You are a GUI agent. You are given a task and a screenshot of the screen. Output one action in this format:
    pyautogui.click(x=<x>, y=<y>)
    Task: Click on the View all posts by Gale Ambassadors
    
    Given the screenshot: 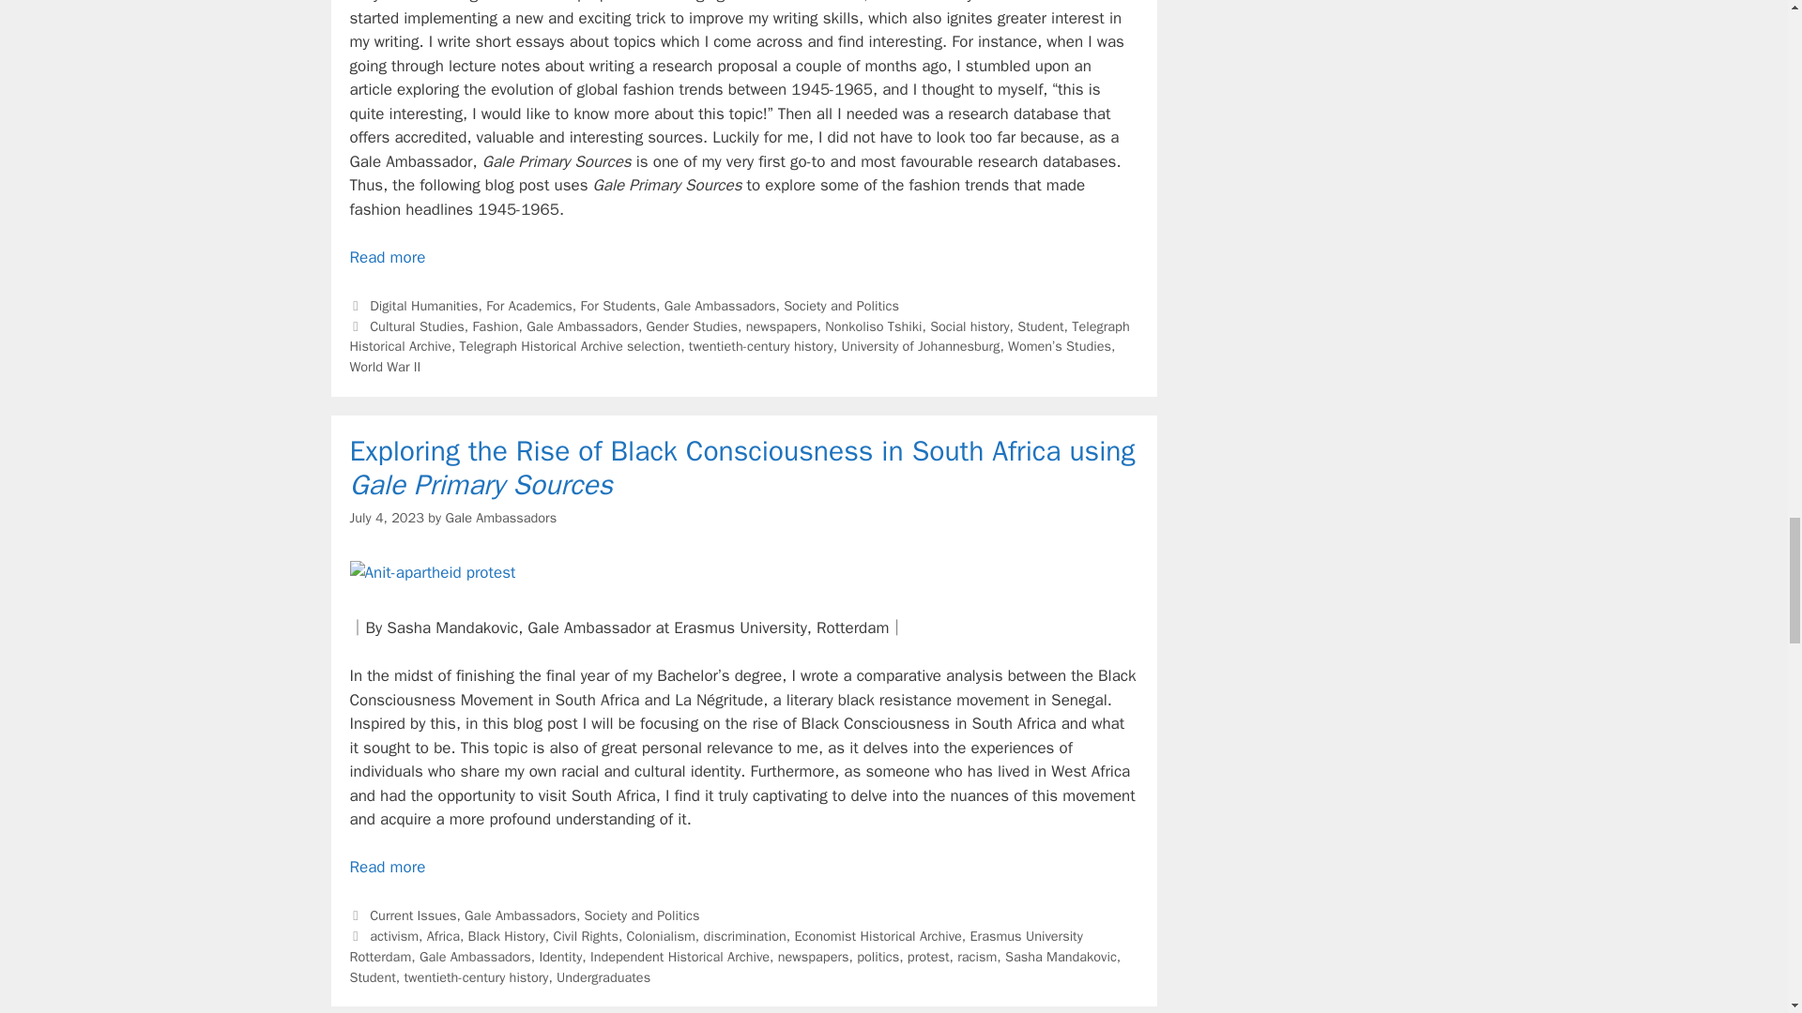 What is the action you would take?
    pyautogui.click(x=501, y=518)
    